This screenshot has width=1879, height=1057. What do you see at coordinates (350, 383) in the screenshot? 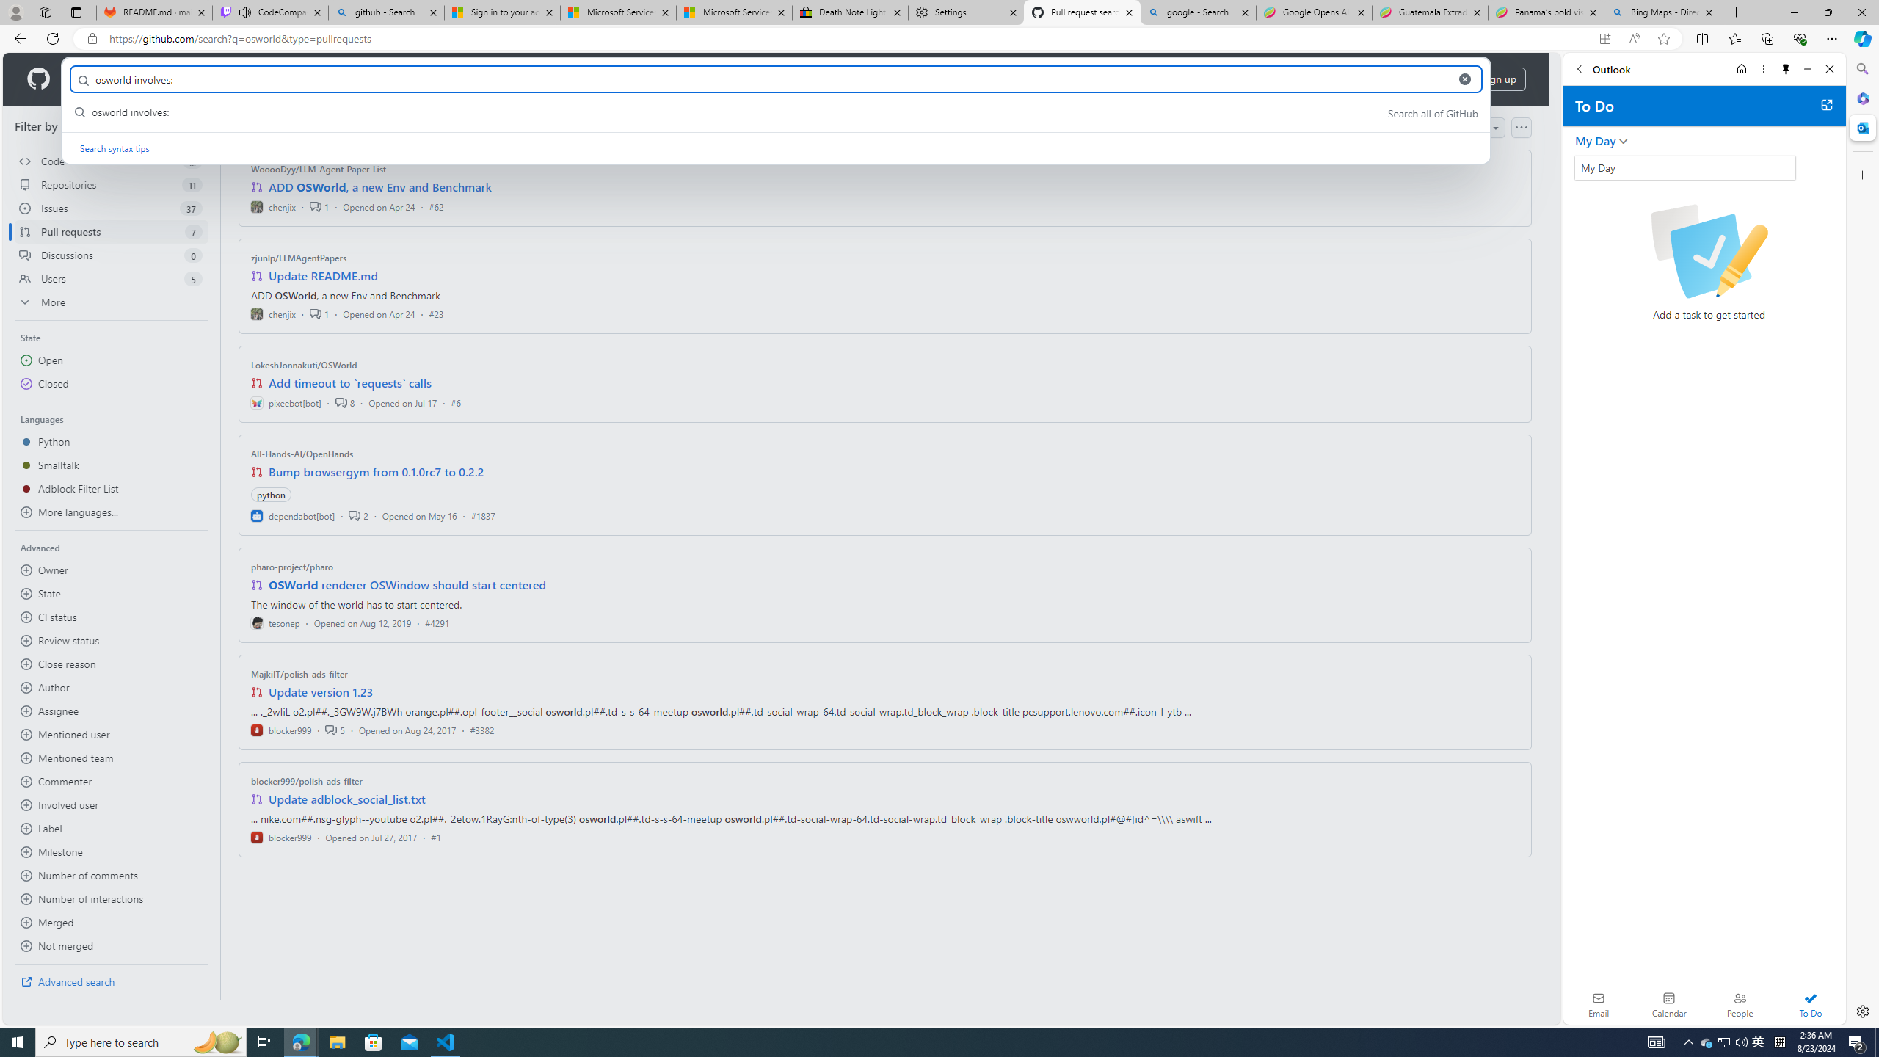
I see `Add timeout to `requests` calls` at bounding box center [350, 383].